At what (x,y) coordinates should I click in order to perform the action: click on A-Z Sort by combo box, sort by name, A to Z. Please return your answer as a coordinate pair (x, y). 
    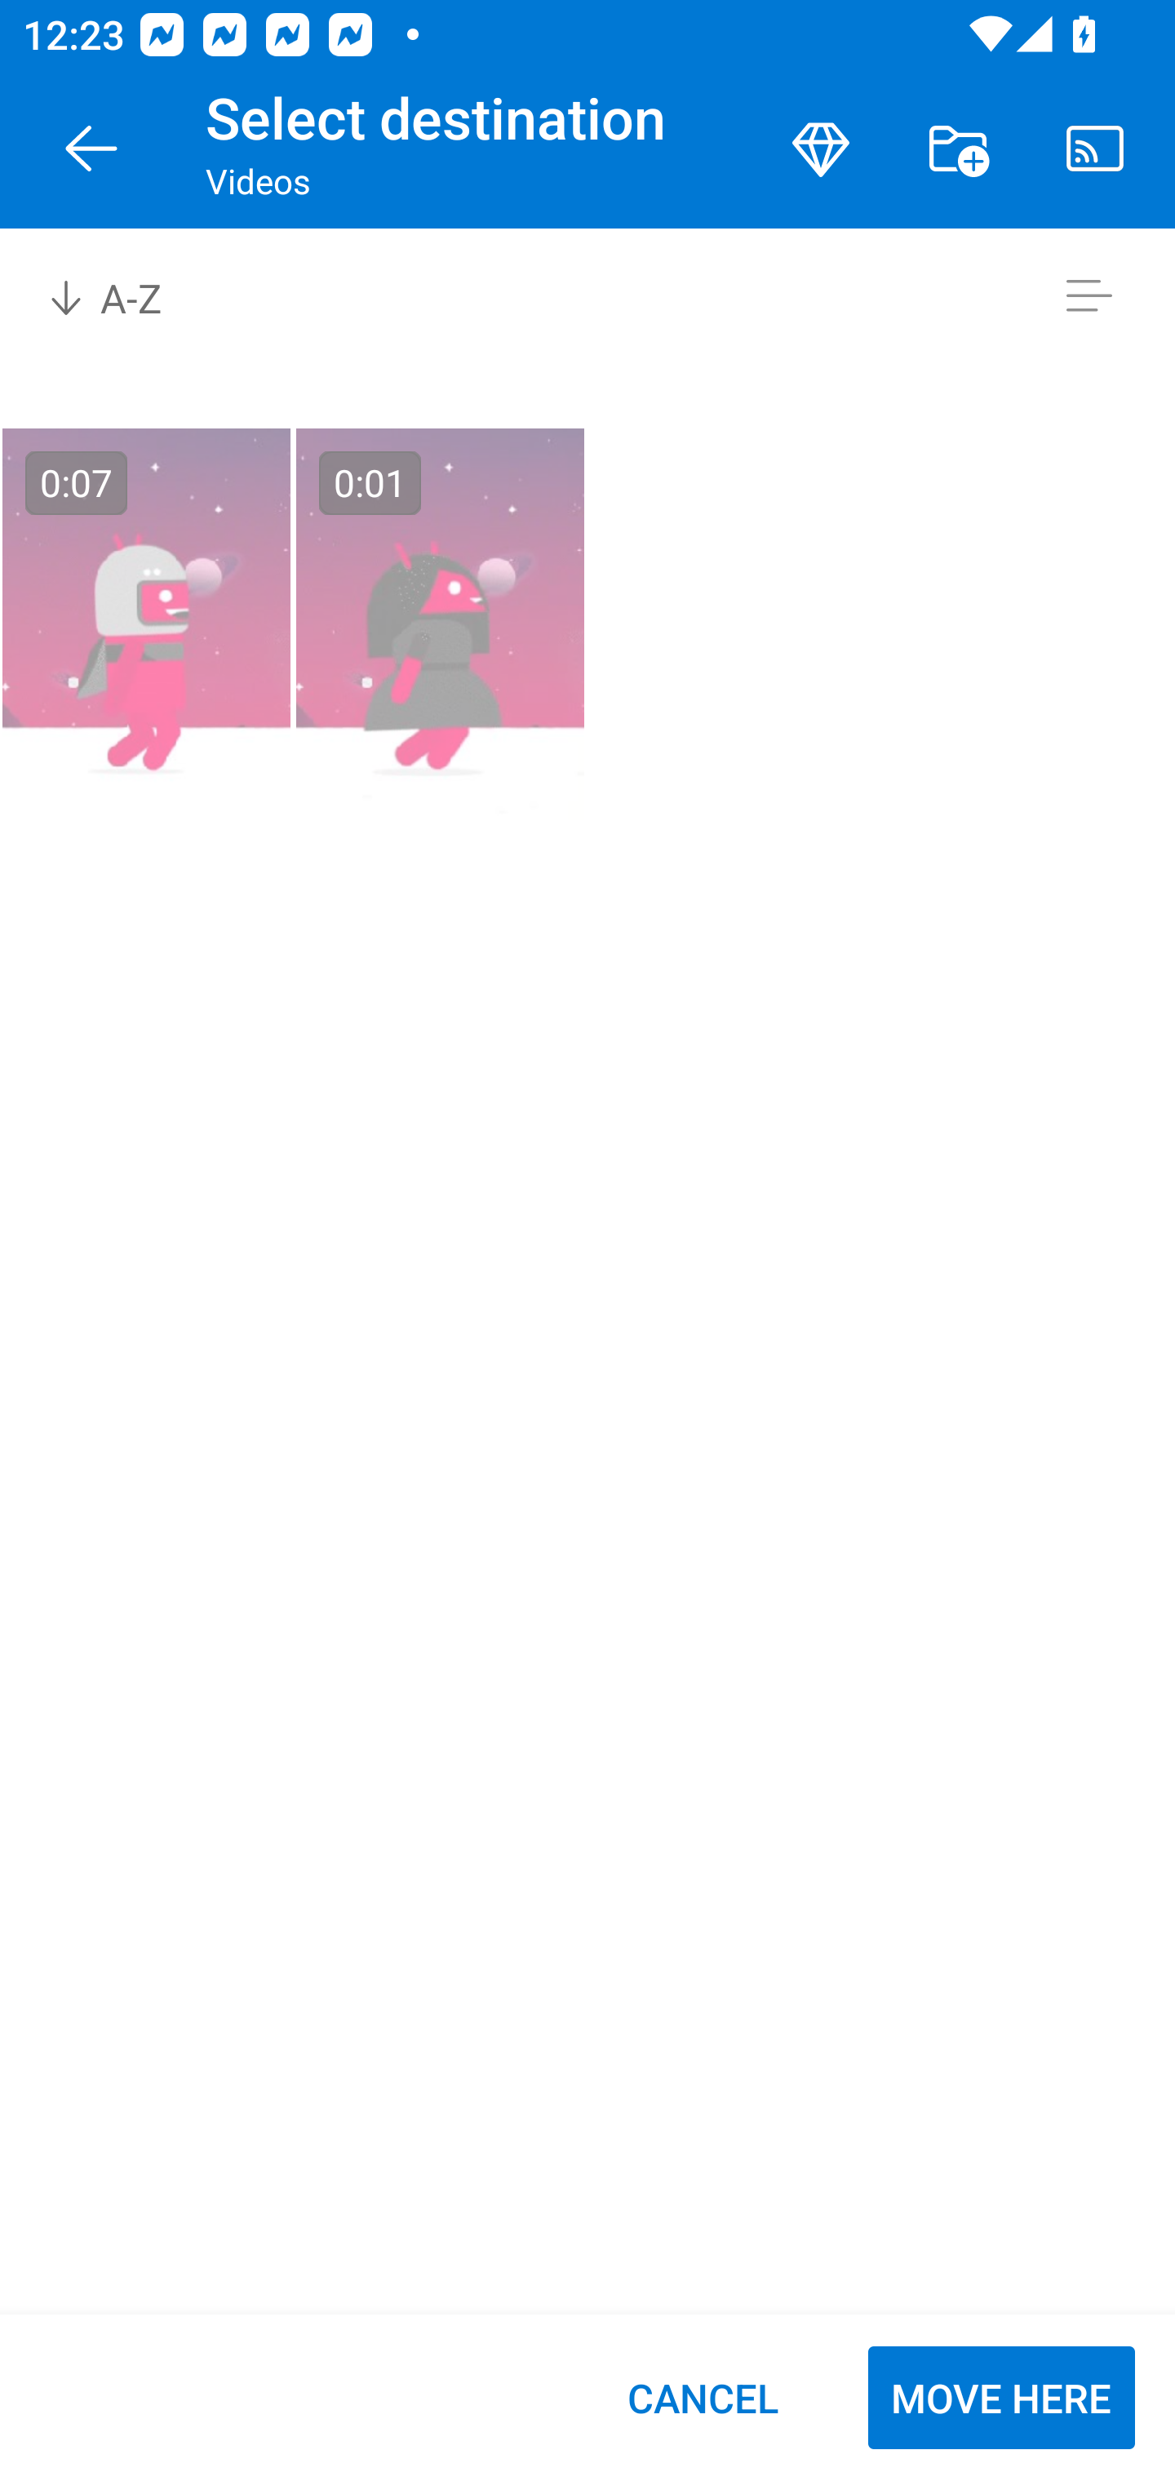
    Looking at the image, I should click on (127, 295).